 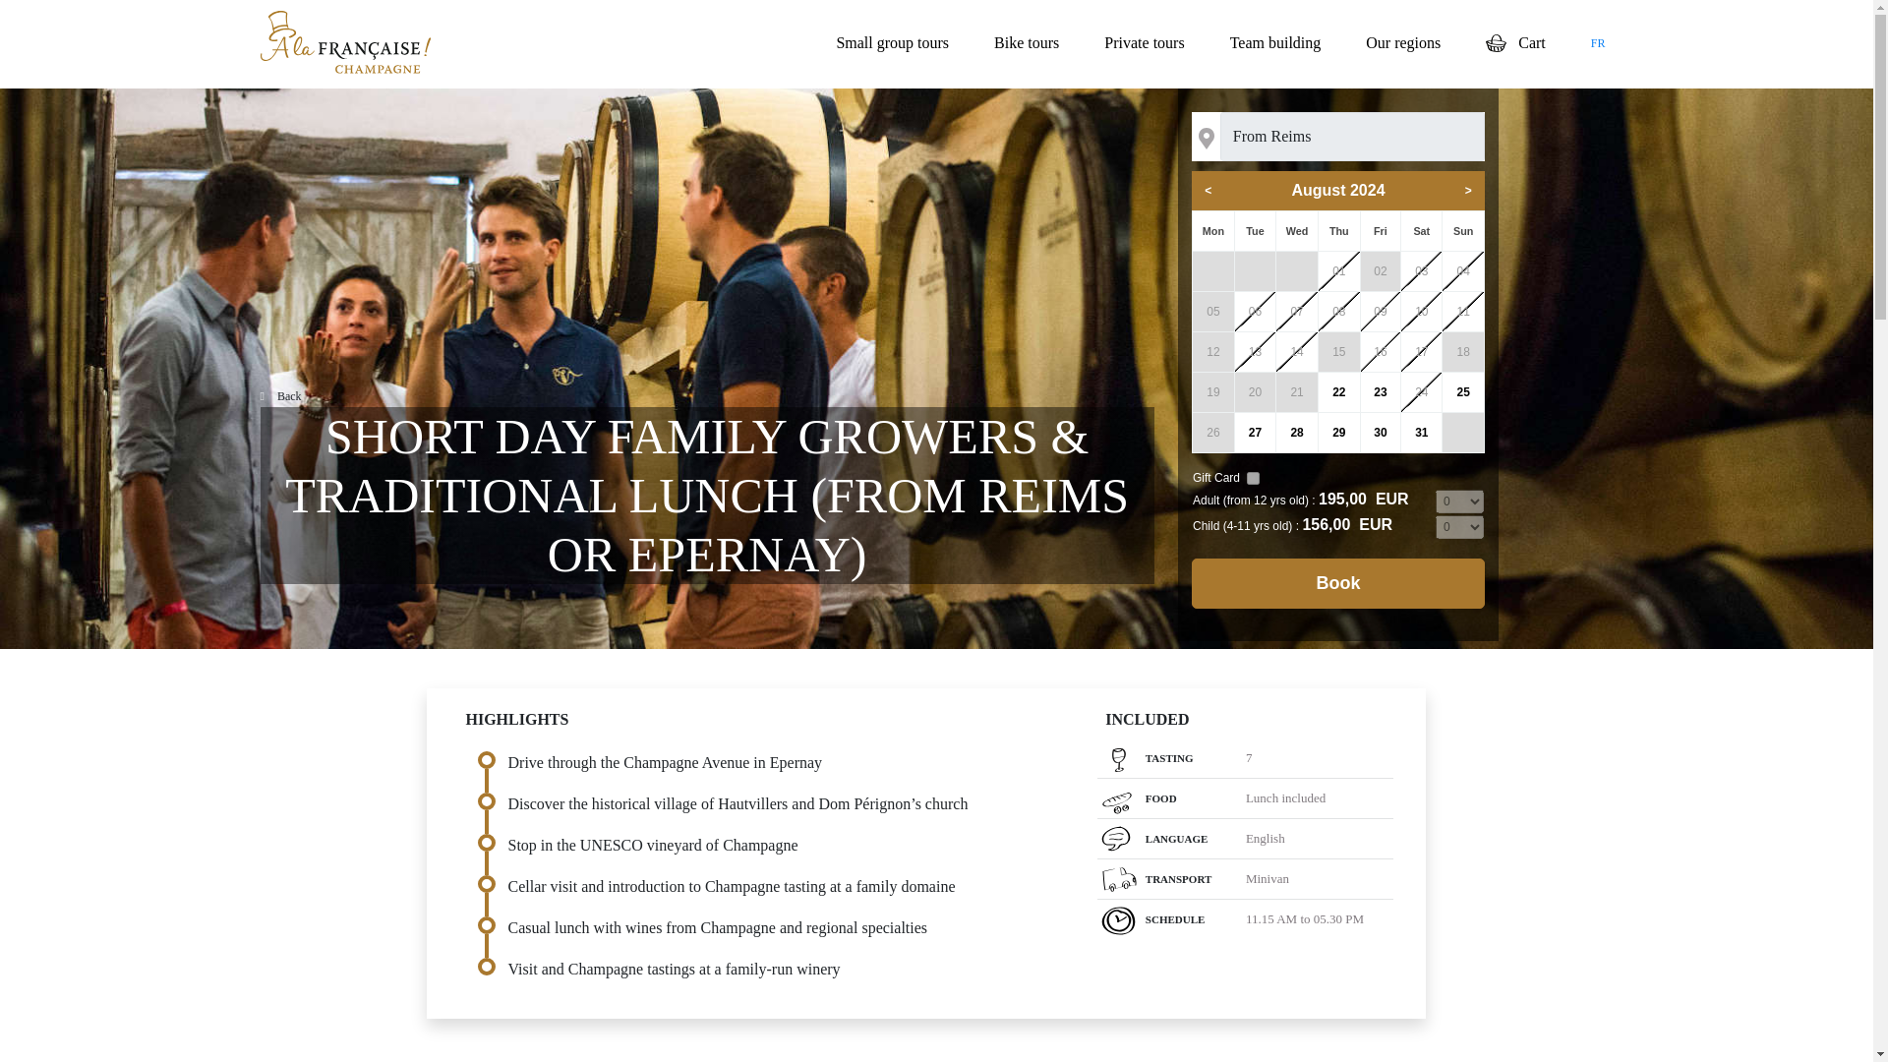 What do you see at coordinates (893, 43) in the screenshot?
I see `Small group tours` at bounding box center [893, 43].